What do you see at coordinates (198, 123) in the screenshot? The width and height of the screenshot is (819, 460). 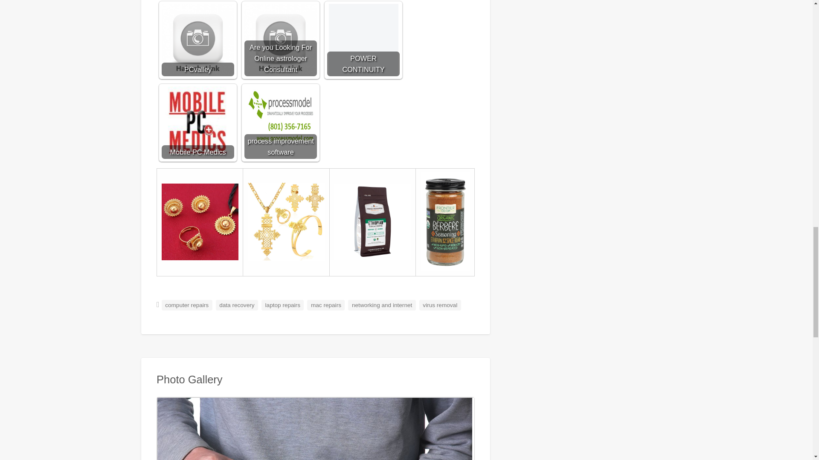 I see `Mobile PC Medics` at bounding box center [198, 123].